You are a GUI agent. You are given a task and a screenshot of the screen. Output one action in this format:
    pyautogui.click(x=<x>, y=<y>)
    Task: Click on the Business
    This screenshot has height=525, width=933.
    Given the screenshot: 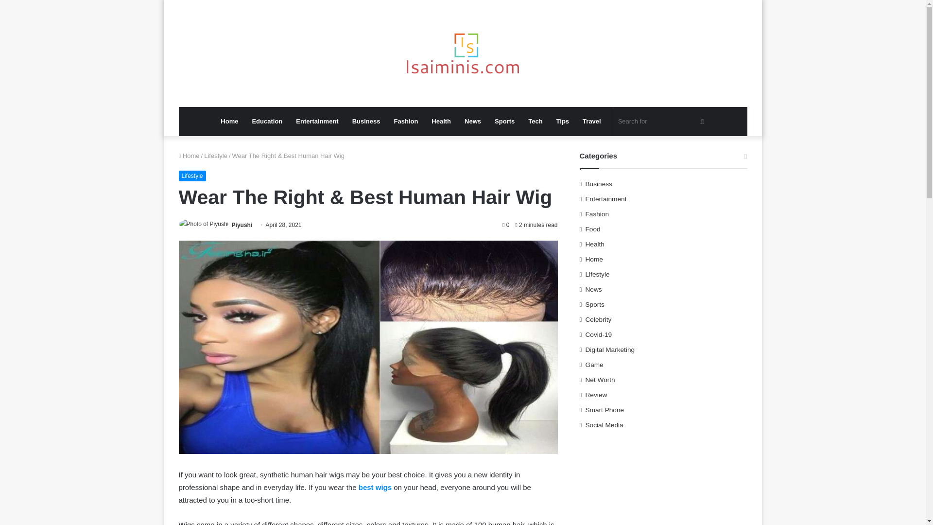 What is the action you would take?
    pyautogui.click(x=366, y=122)
    